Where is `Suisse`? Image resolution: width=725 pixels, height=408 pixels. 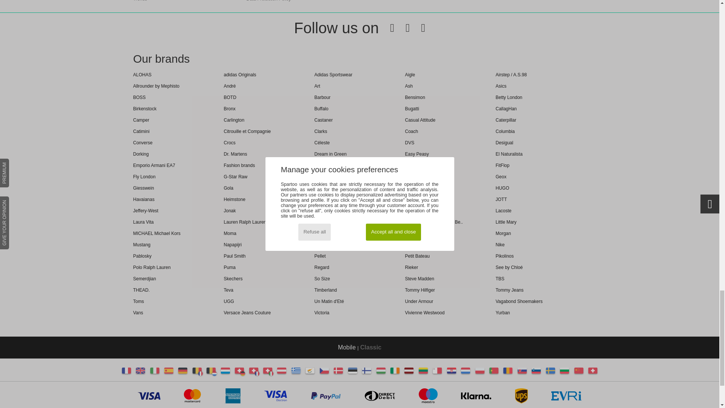
Suisse is located at coordinates (254, 371).